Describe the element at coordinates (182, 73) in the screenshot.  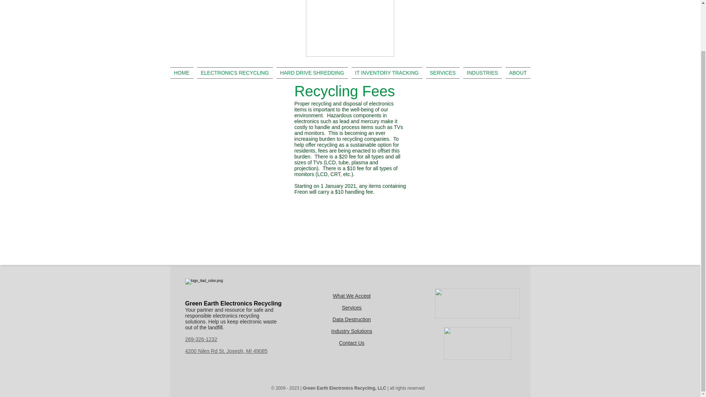
I see `HOME` at that location.